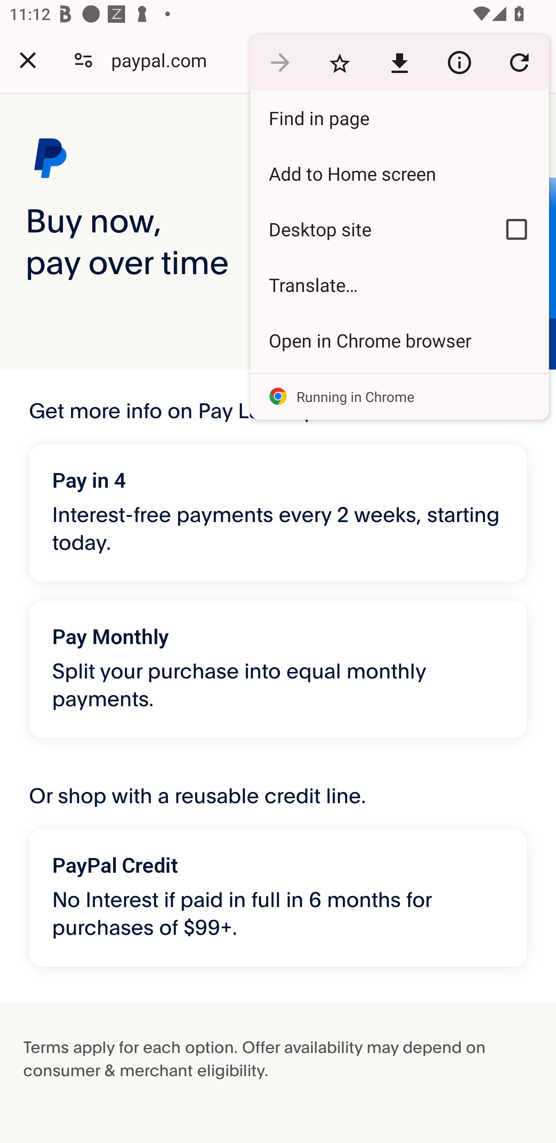 The image size is (556, 1143). I want to click on Translate…, so click(400, 285).